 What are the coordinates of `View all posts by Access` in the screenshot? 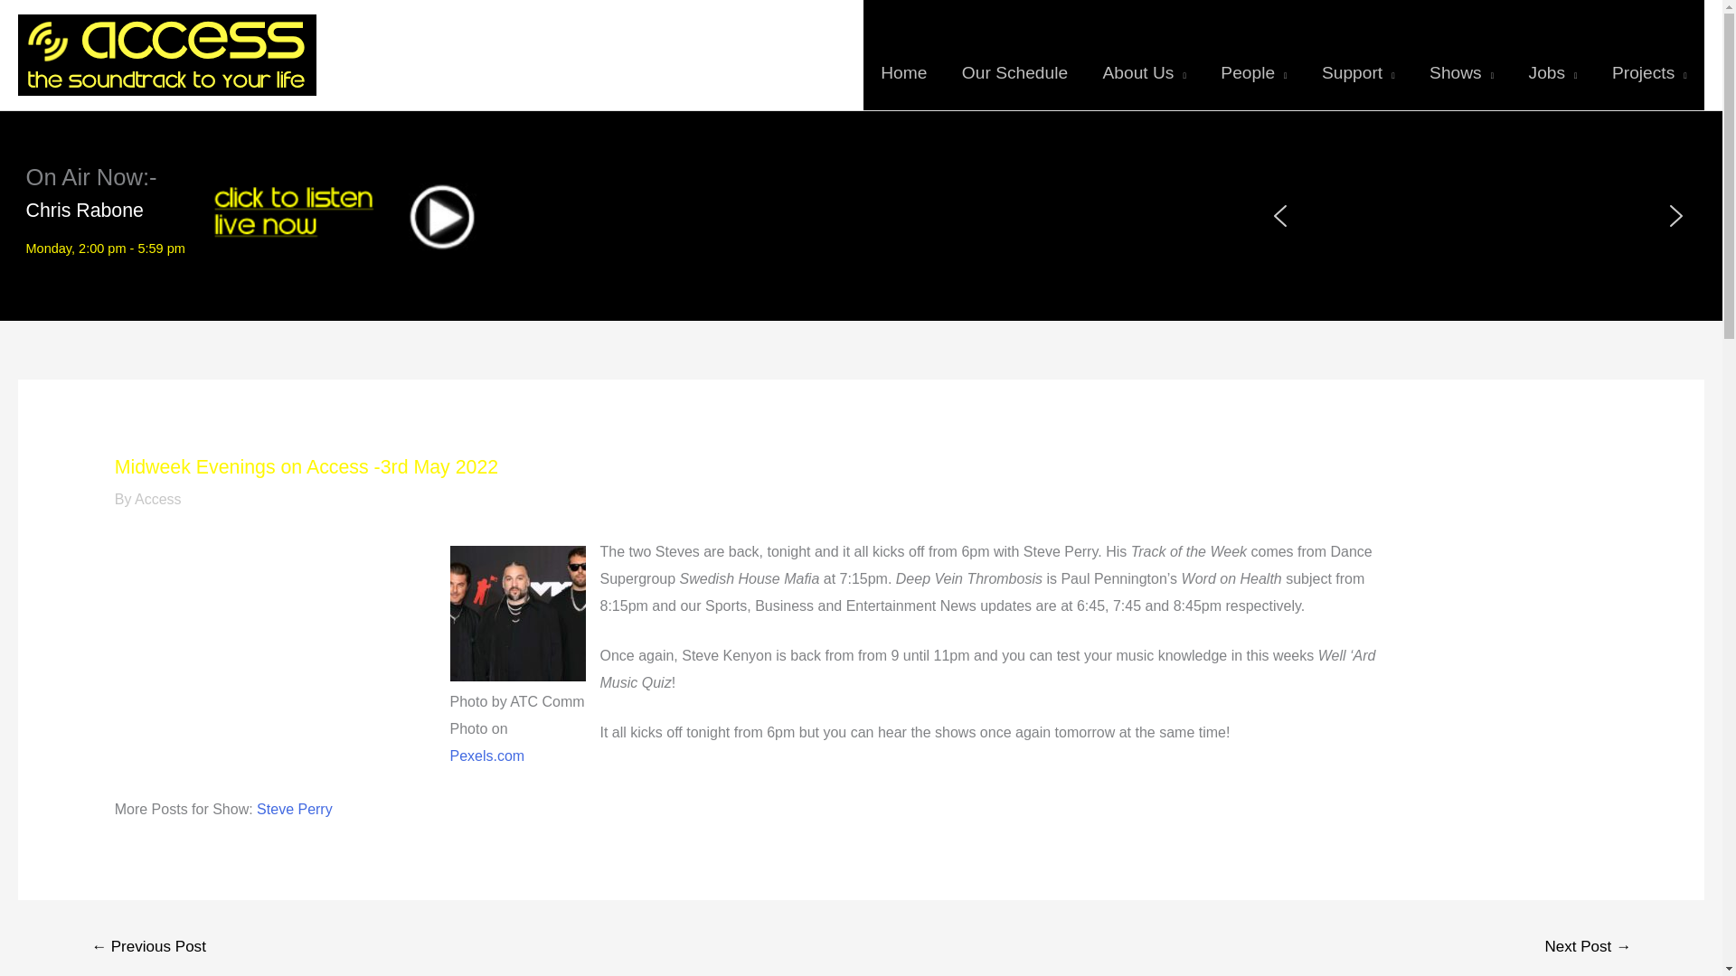 It's located at (158, 499).